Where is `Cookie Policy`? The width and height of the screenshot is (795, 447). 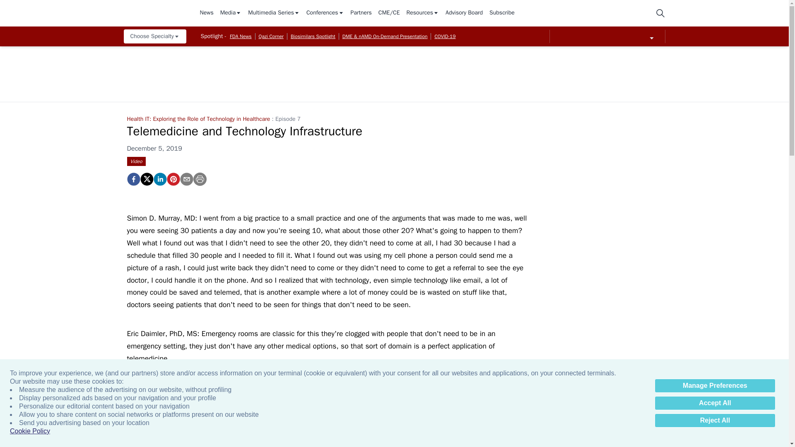
Cookie Policy is located at coordinates (30, 431).